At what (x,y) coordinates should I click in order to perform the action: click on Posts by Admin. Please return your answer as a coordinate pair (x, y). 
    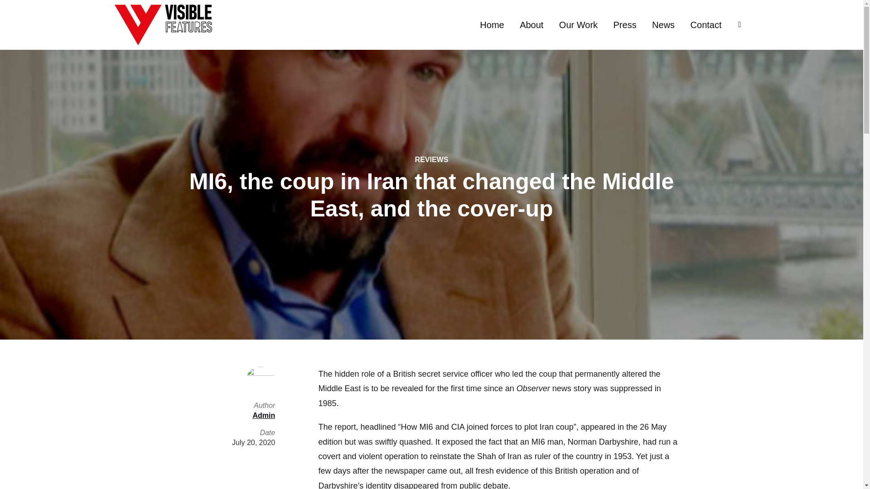
    Looking at the image, I should click on (263, 415).